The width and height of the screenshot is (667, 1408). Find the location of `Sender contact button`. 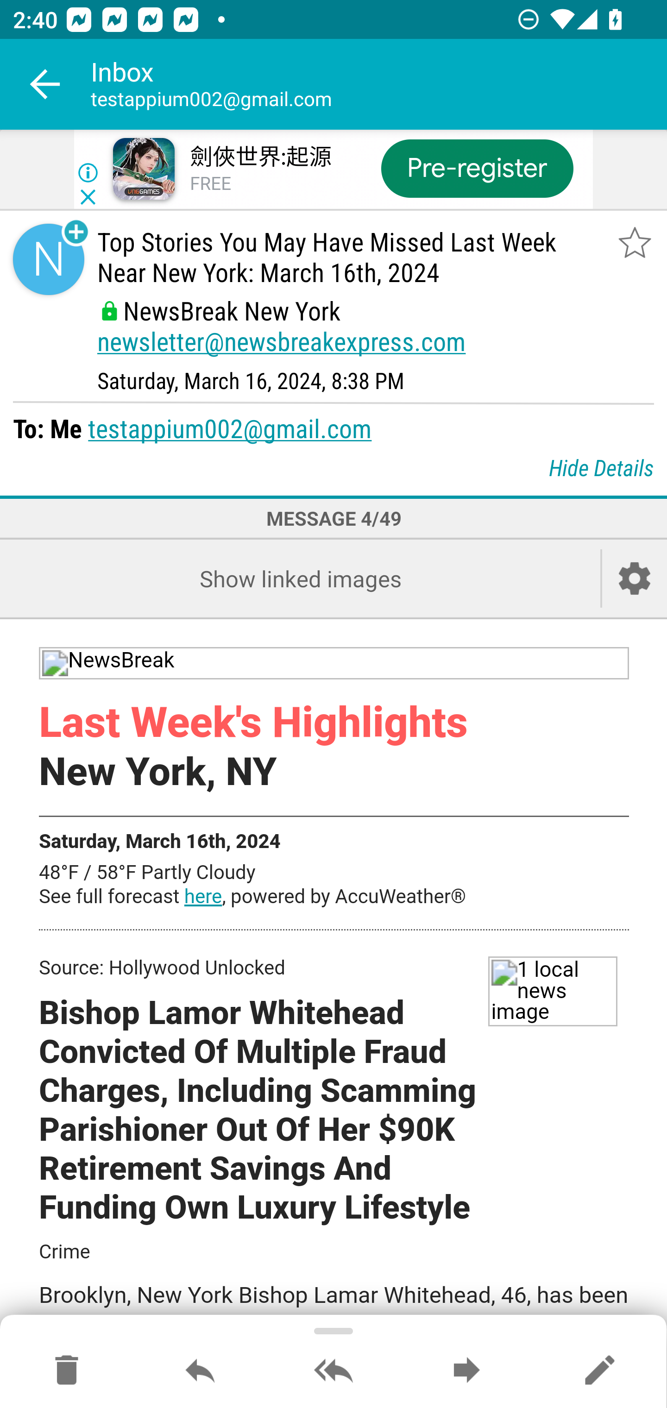

Sender contact button is located at coordinates (48, 259).